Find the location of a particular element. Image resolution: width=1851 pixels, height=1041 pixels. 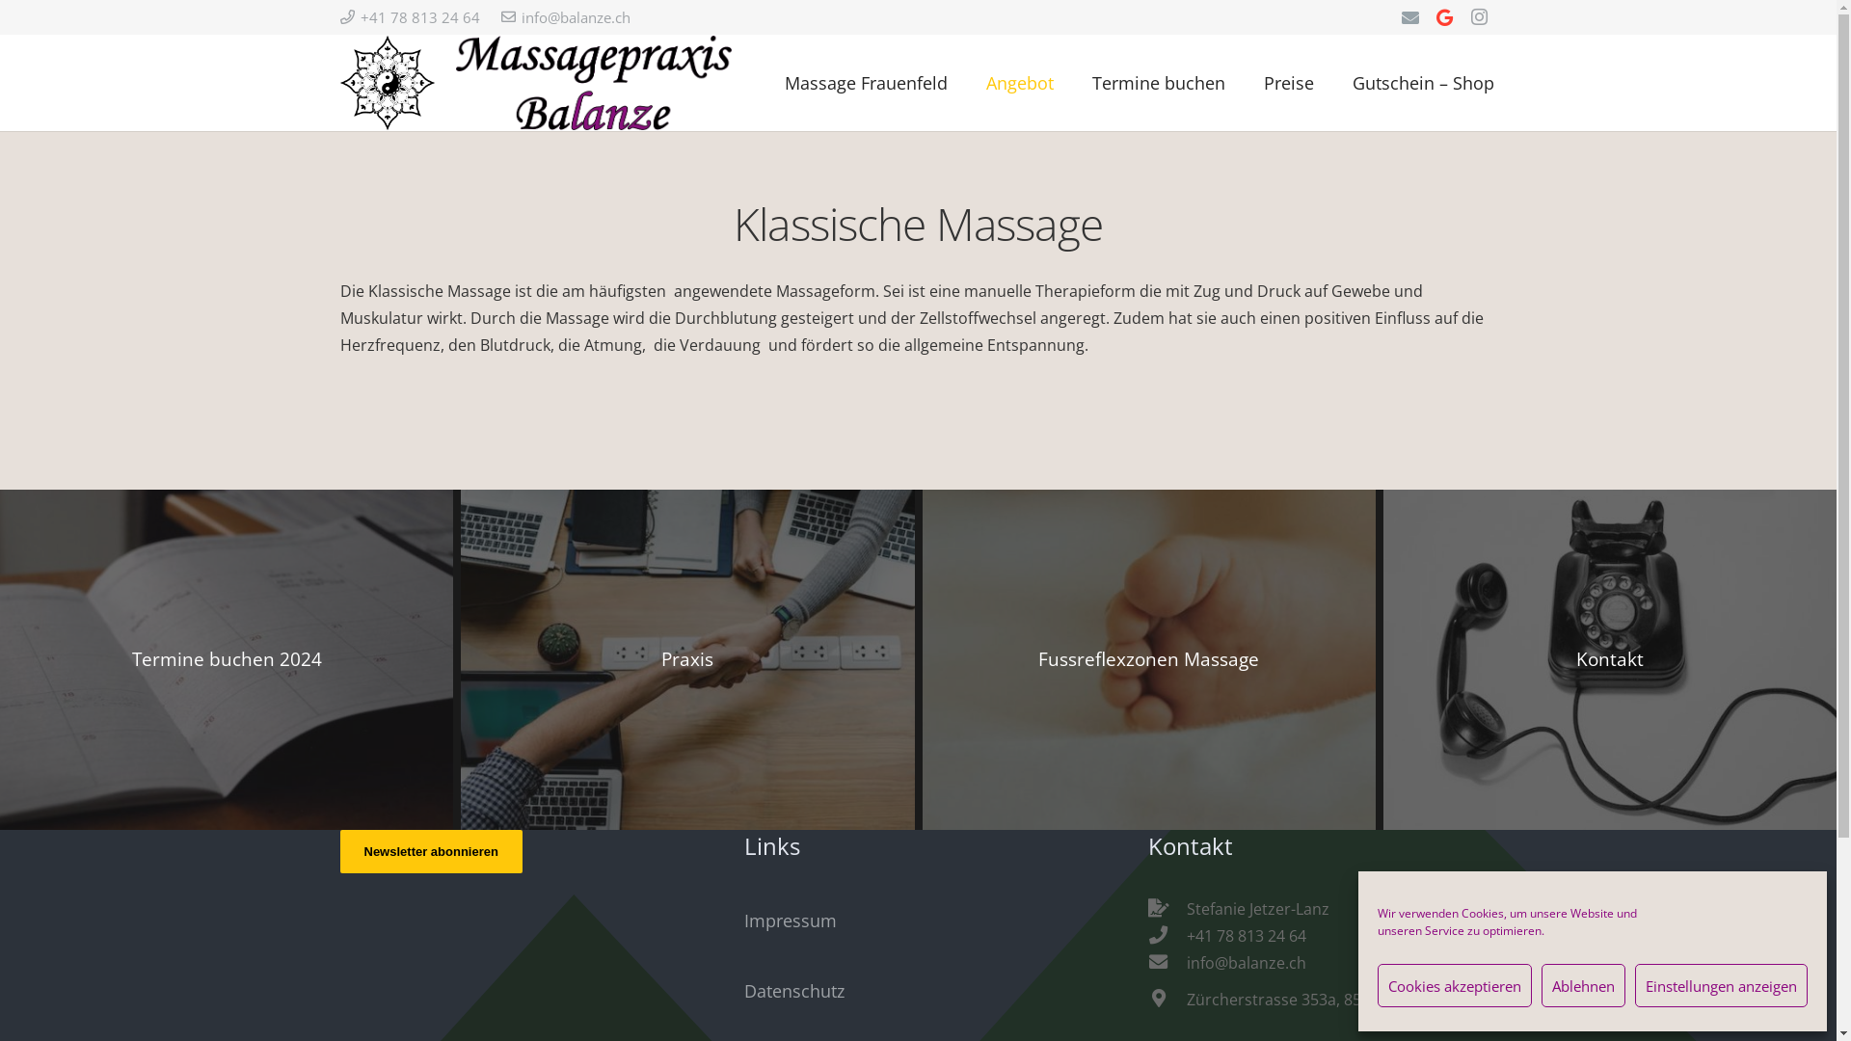

Angebot is located at coordinates (1020, 83).